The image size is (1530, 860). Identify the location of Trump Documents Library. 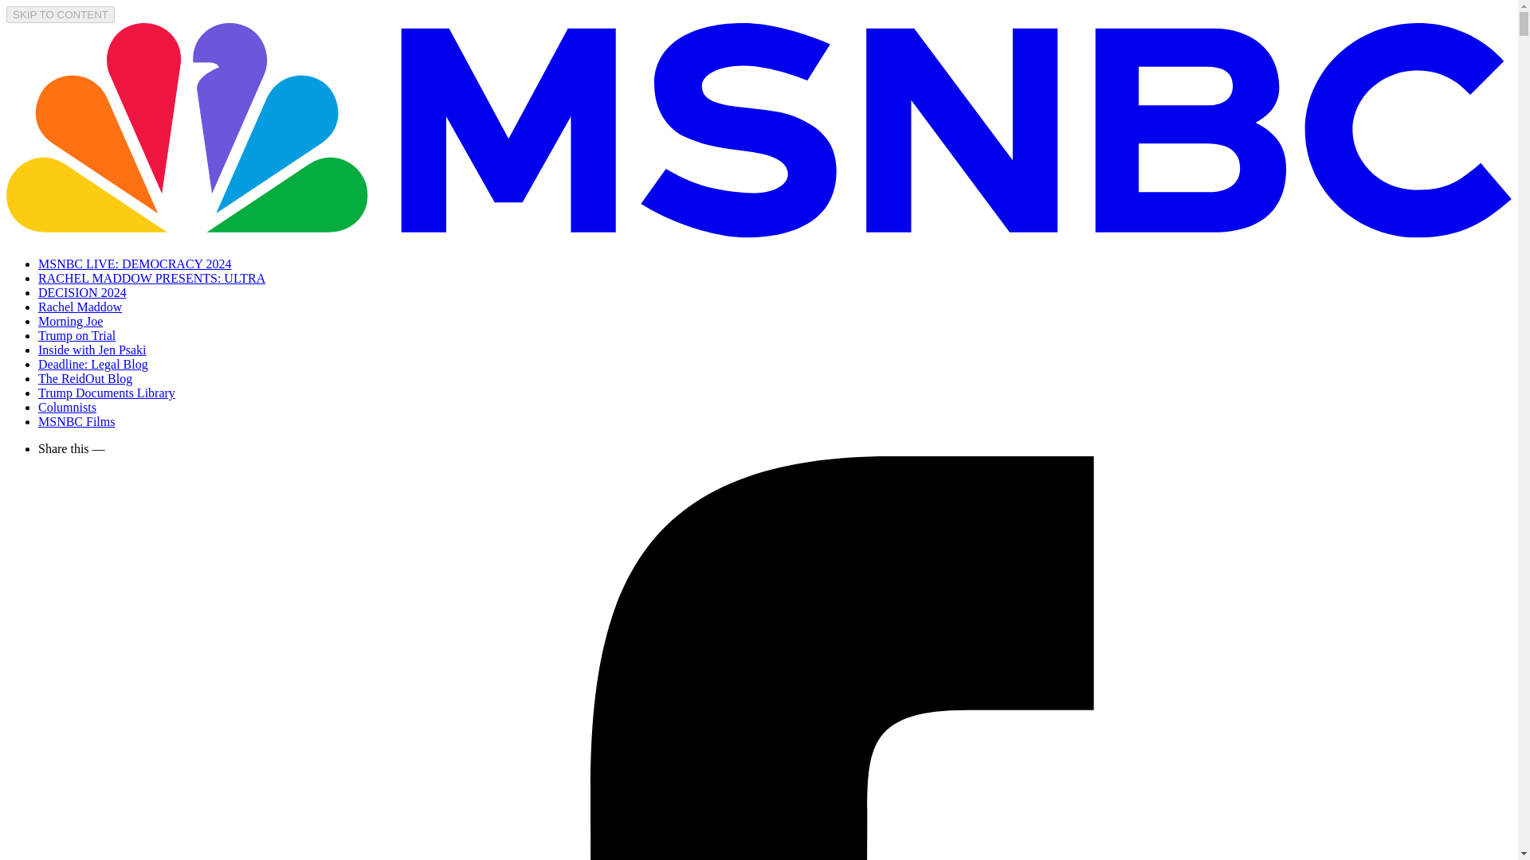
(107, 393).